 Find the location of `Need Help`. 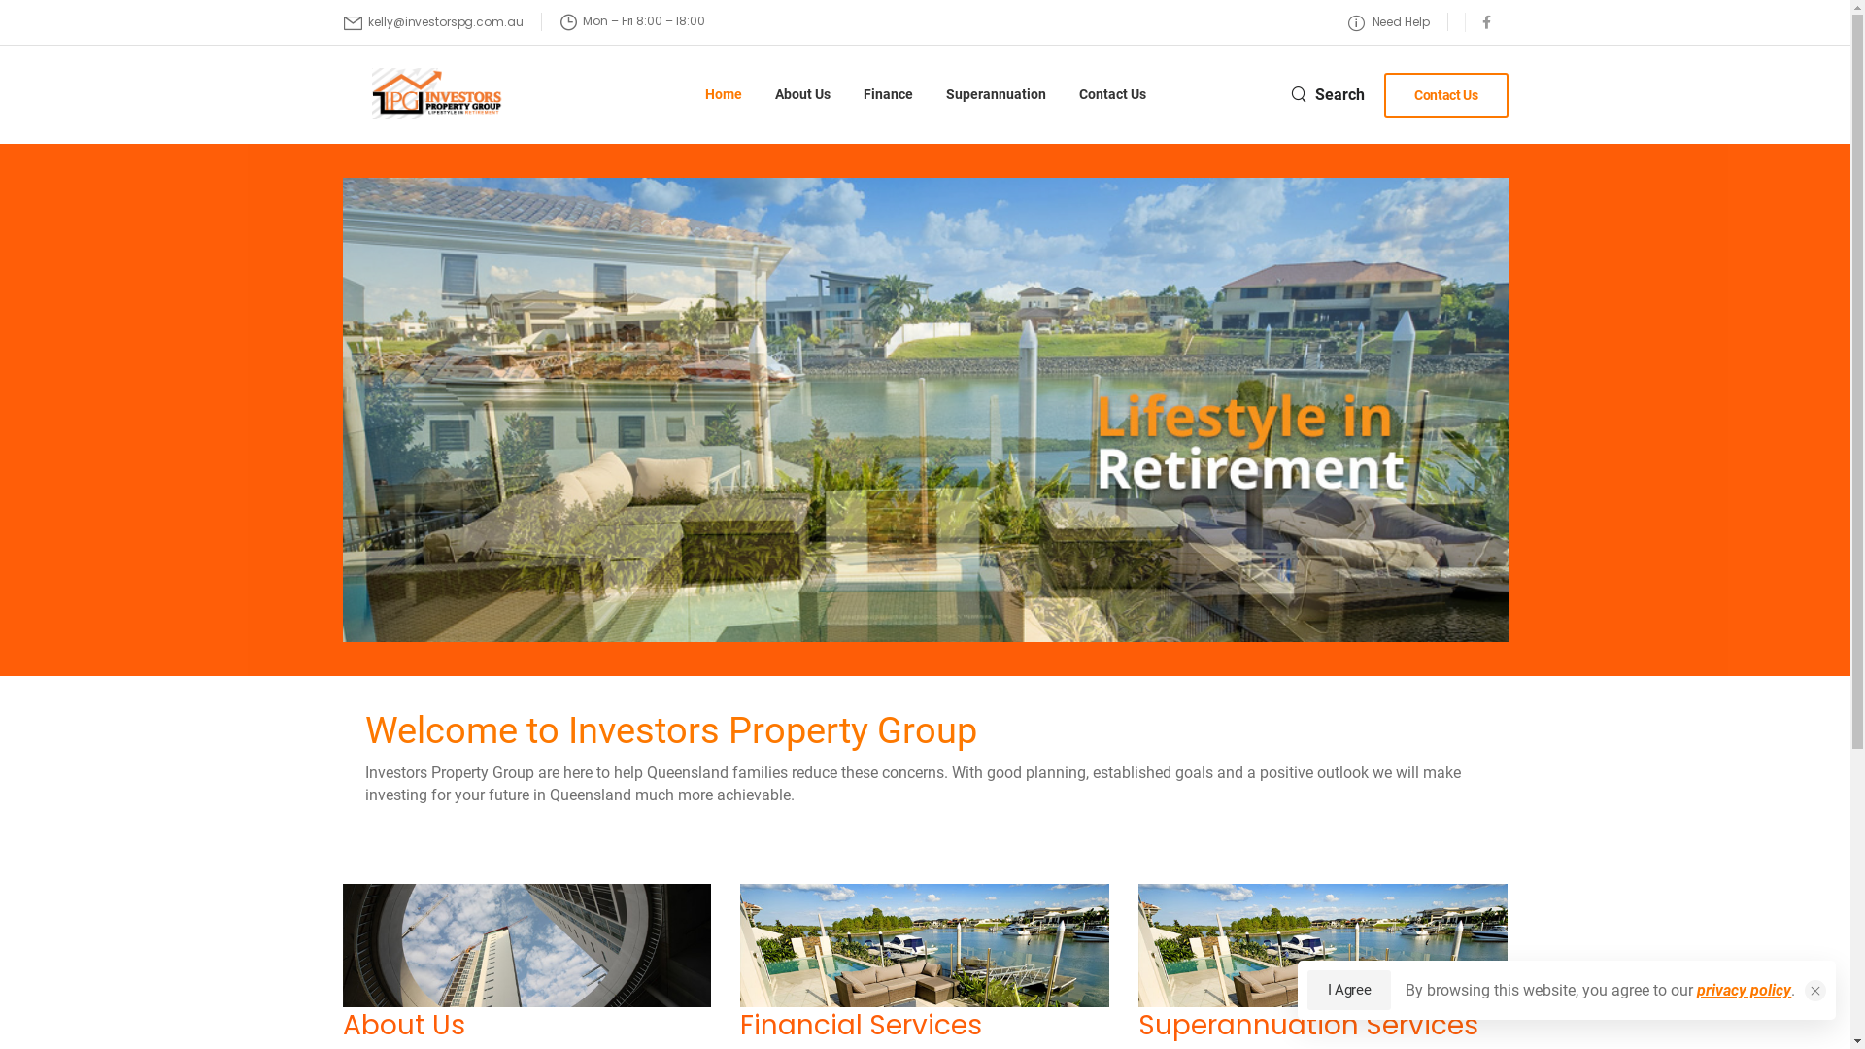

Need Help is located at coordinates (1389, 21).